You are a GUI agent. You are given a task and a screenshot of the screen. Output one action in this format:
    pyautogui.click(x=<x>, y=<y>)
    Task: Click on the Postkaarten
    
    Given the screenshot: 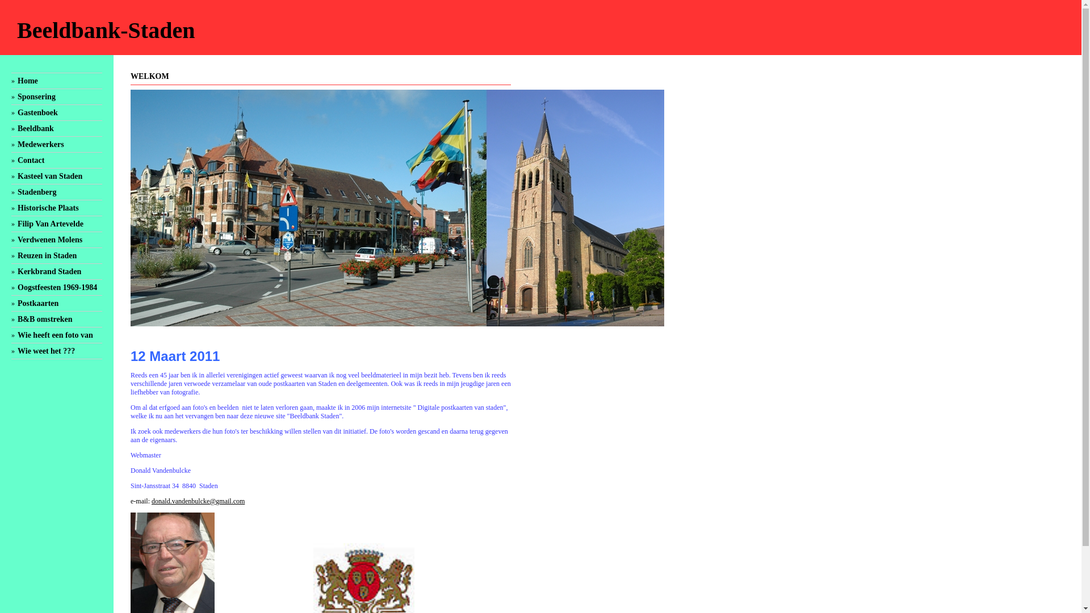 What is the action you would take?
    pyautogui.click(x=38, y=303)
    